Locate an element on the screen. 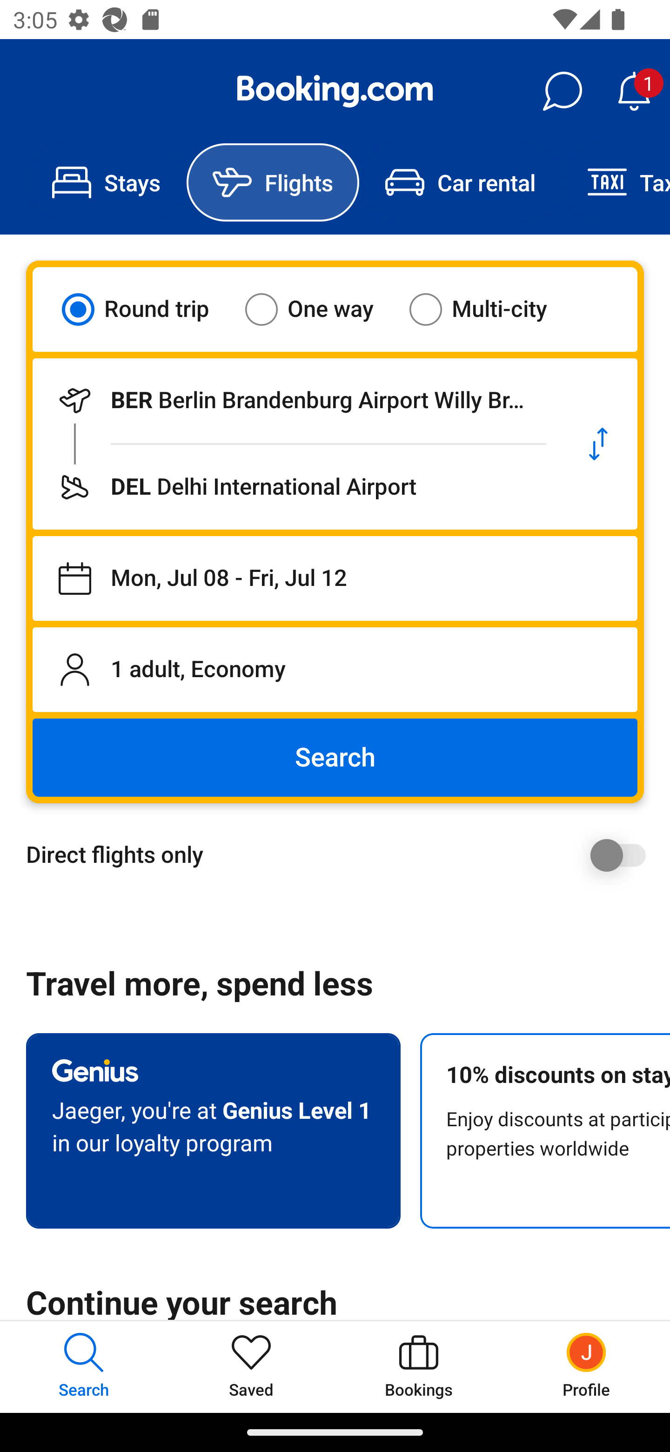 This screenshot has width=670, height=1452. Multi-city is located at coordinates (489, 309).